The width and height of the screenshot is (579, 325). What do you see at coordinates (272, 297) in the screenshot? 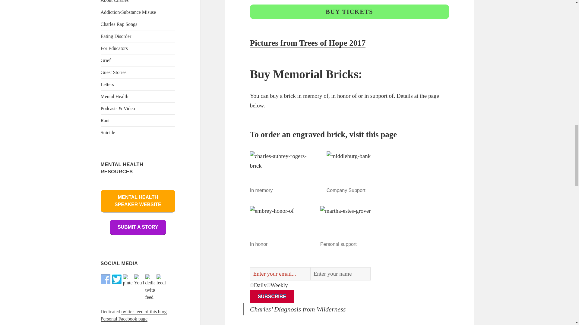
I see `Subscribe` at bounding box center [272, 297].